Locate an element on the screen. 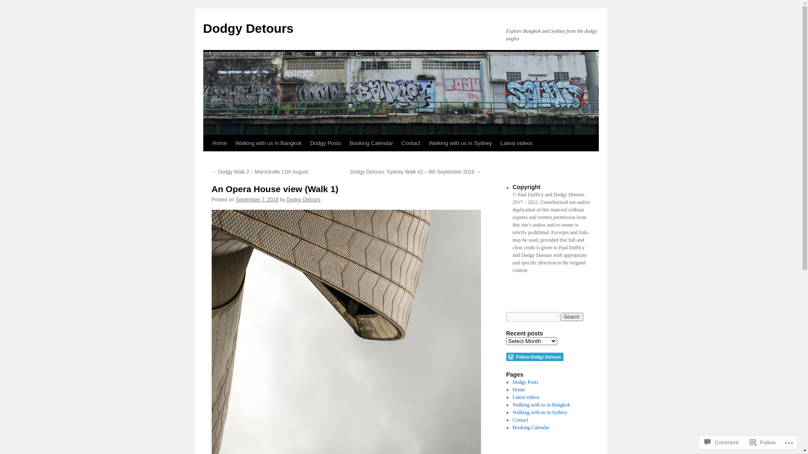  Booking Calendar is located at coordinates (371, 143).